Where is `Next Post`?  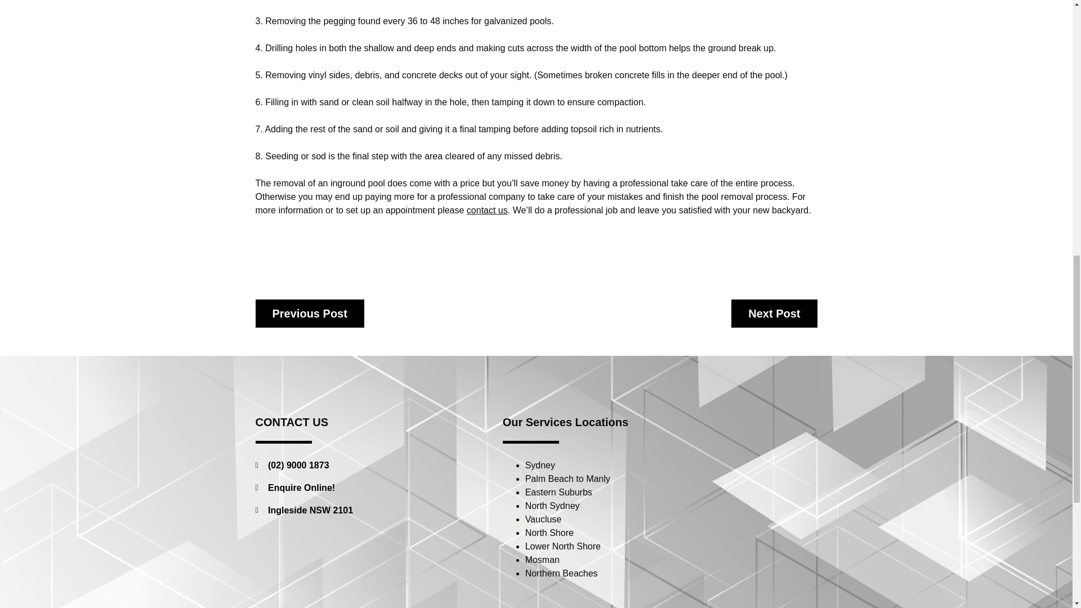
Next Post is located at coordinates (774, 314).